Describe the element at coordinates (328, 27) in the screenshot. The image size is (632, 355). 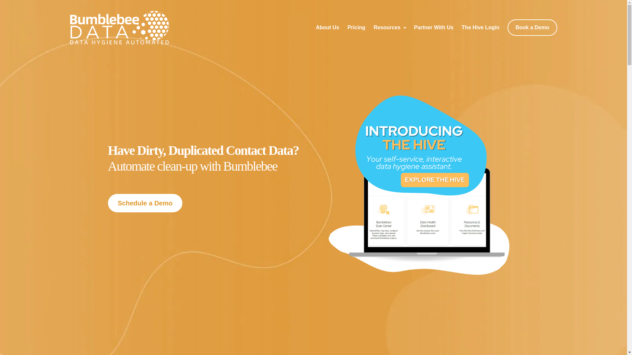
I see `About Us` at that location.